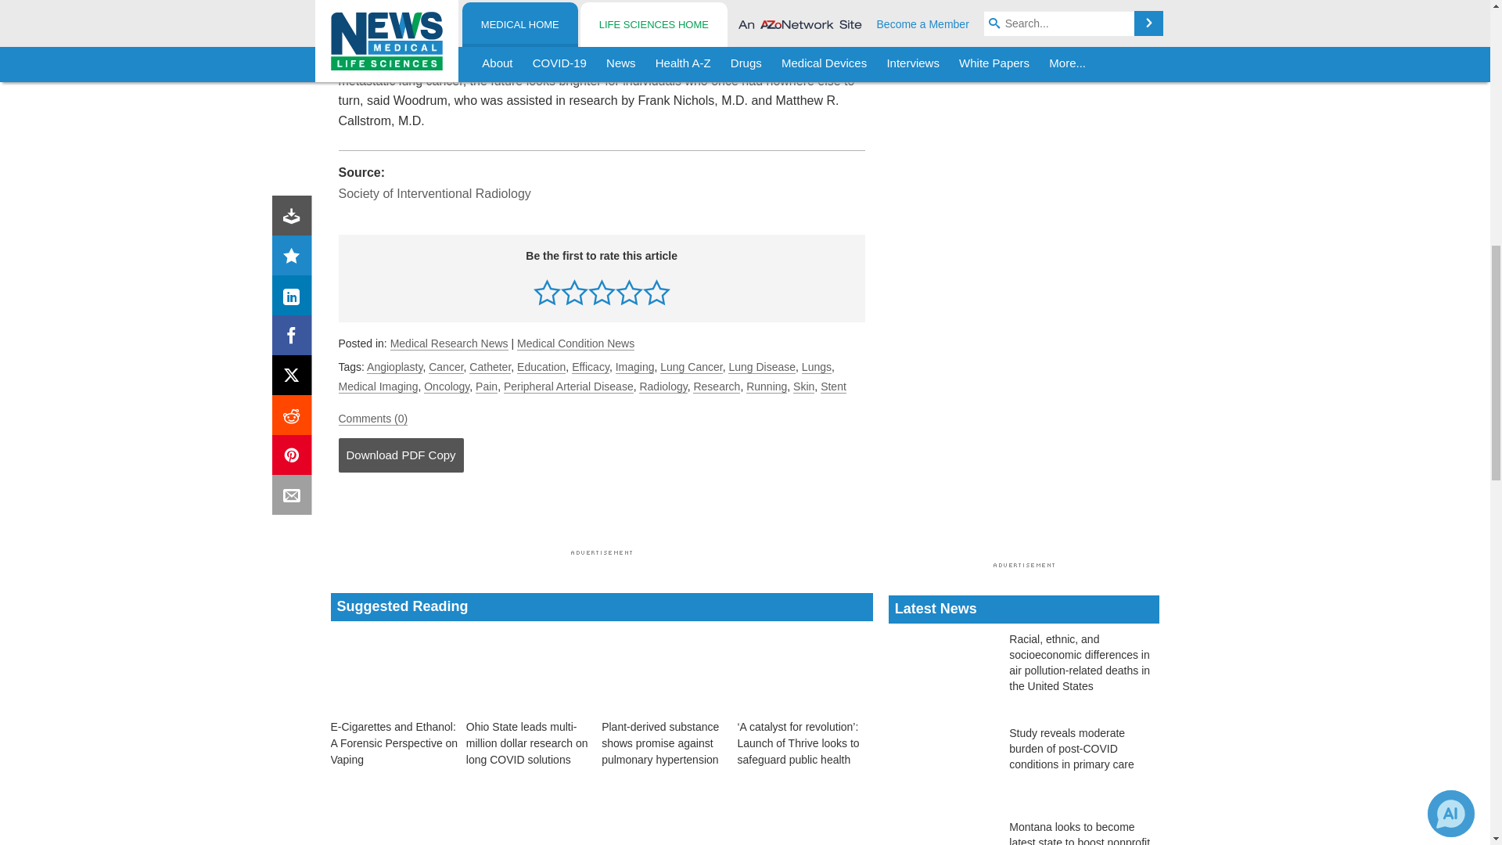 The height and width of the screenshot is (845, 1502). Describe the element at coordinates (629, 292) in the screenshot. I see `Rate this 4 stars out of 5` at that location.